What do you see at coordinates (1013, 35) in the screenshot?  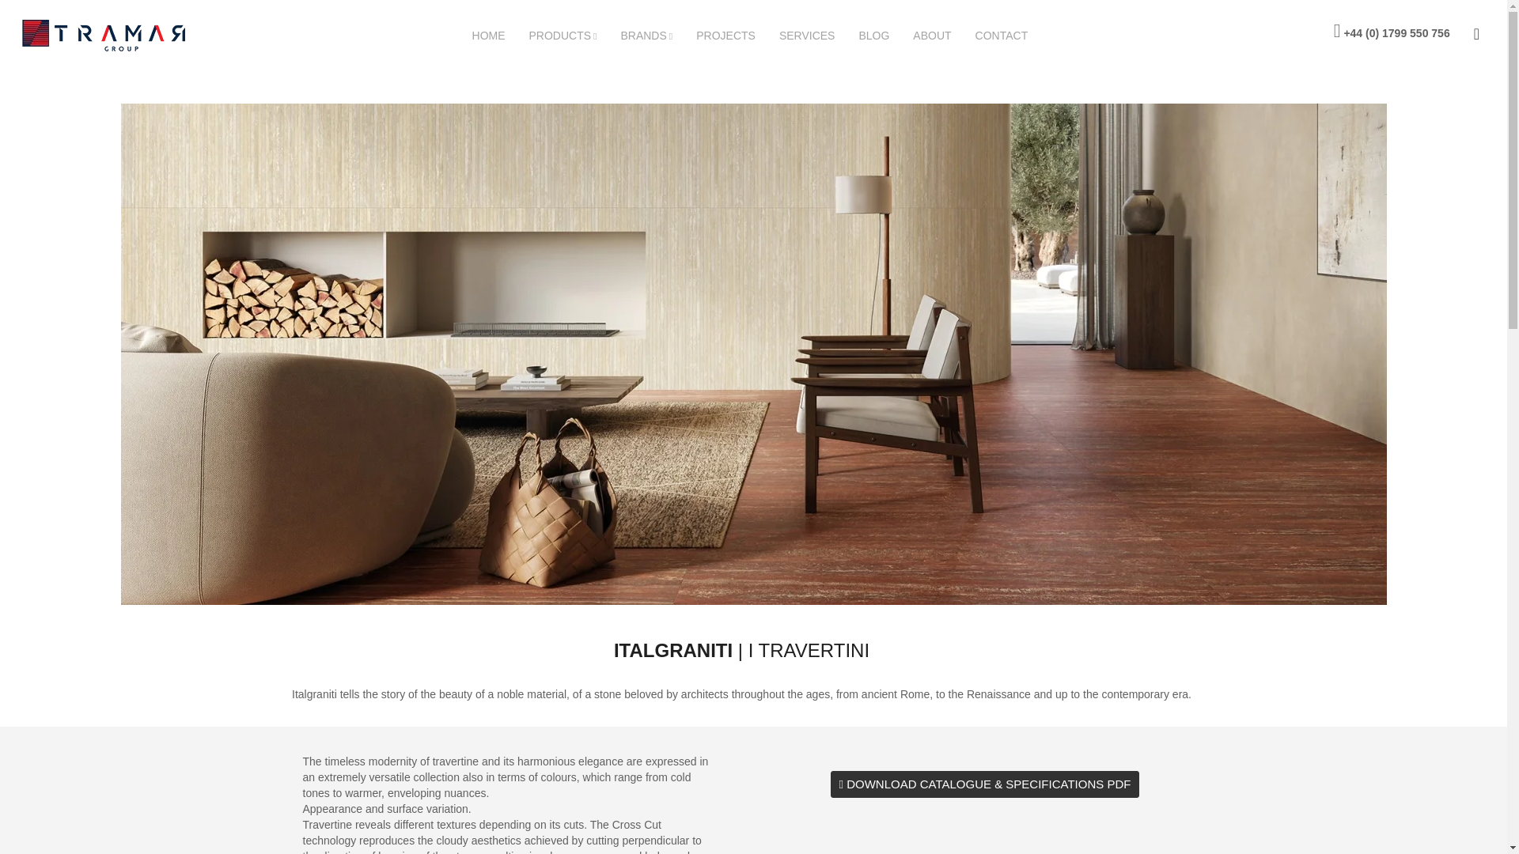 I see `CONTACT` at bounding box center [1013, 35].